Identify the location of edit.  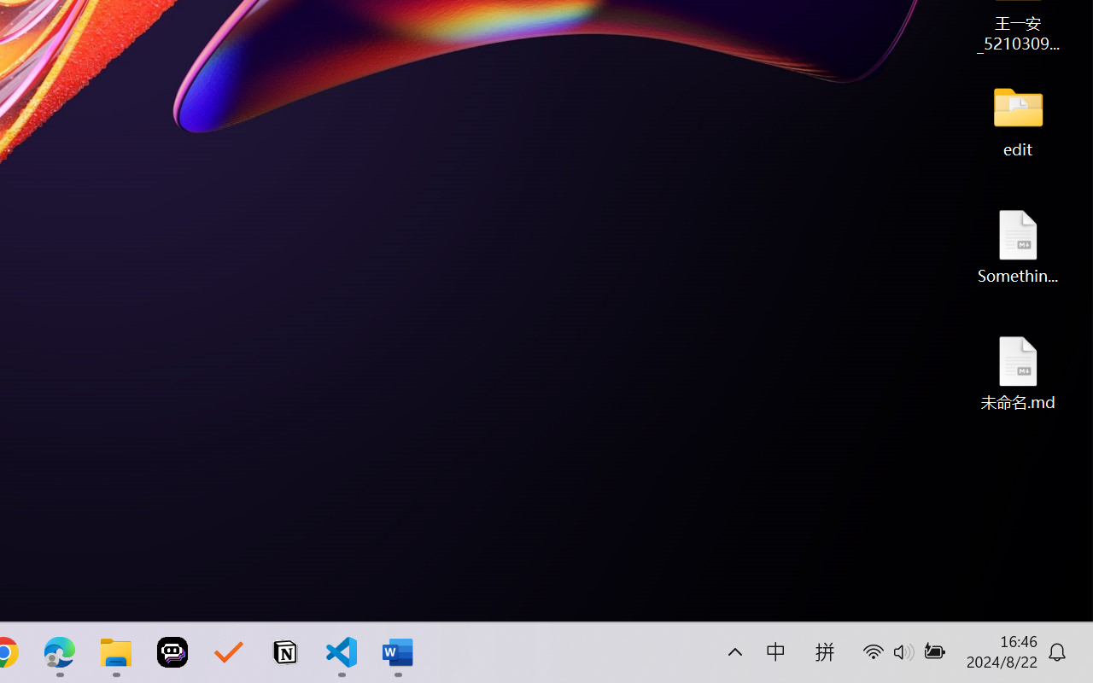
(1018, 120).